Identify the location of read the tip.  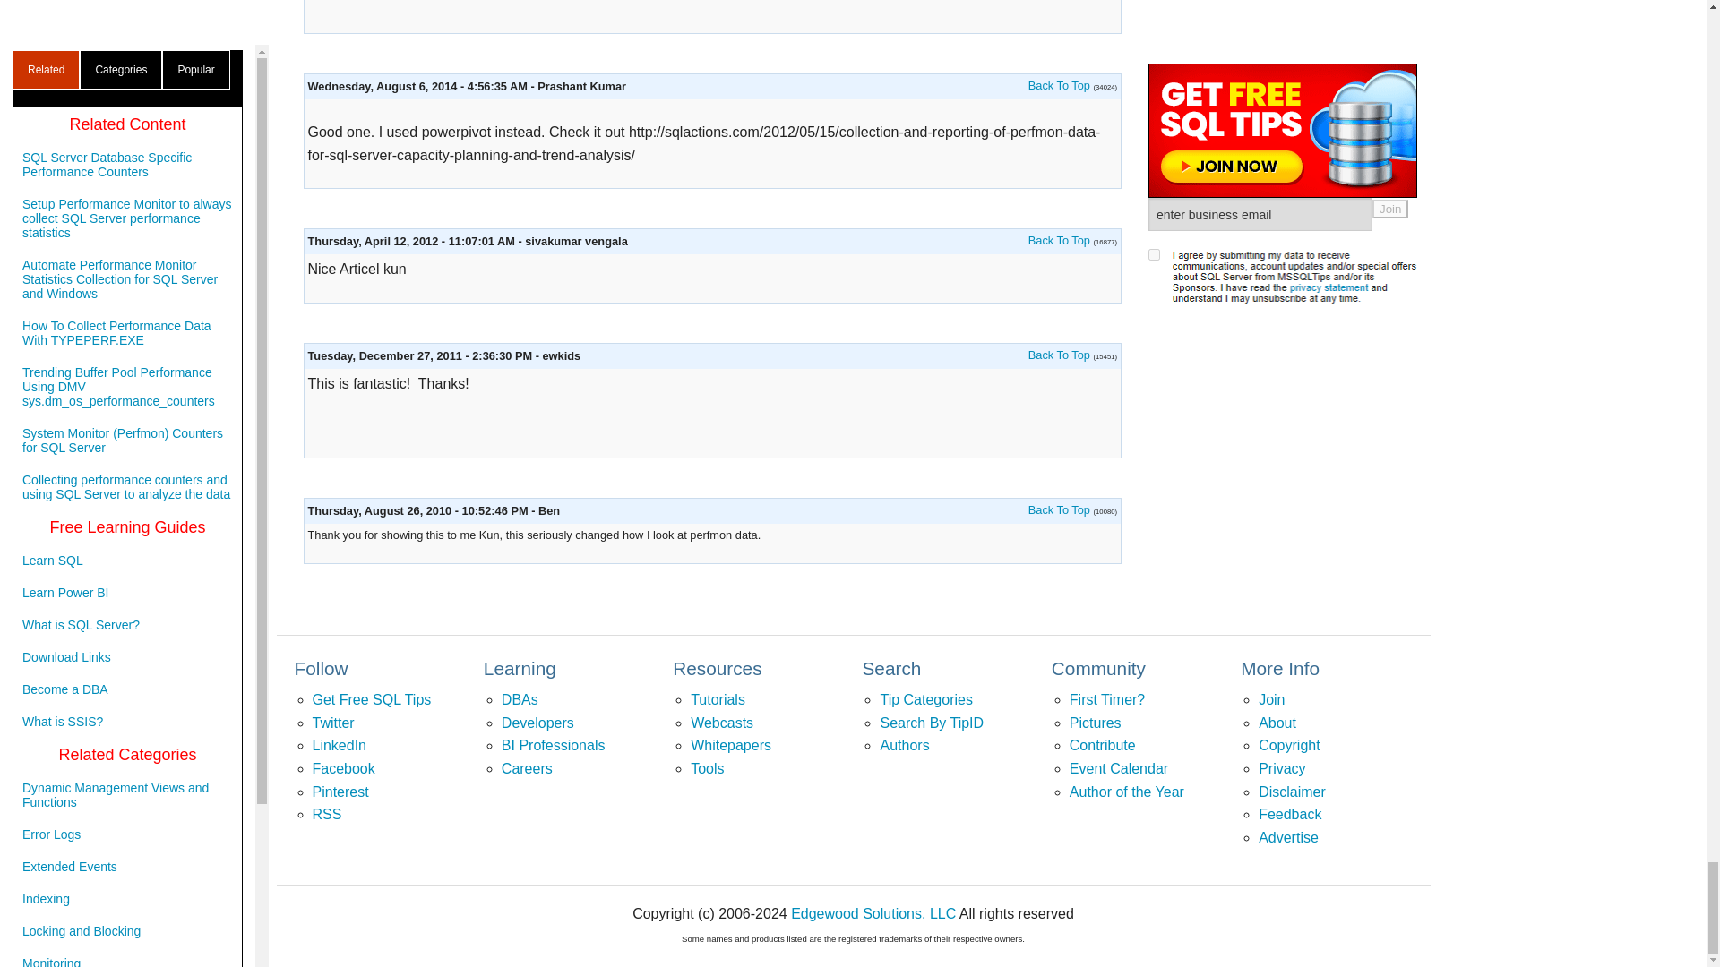
(1059, 240).